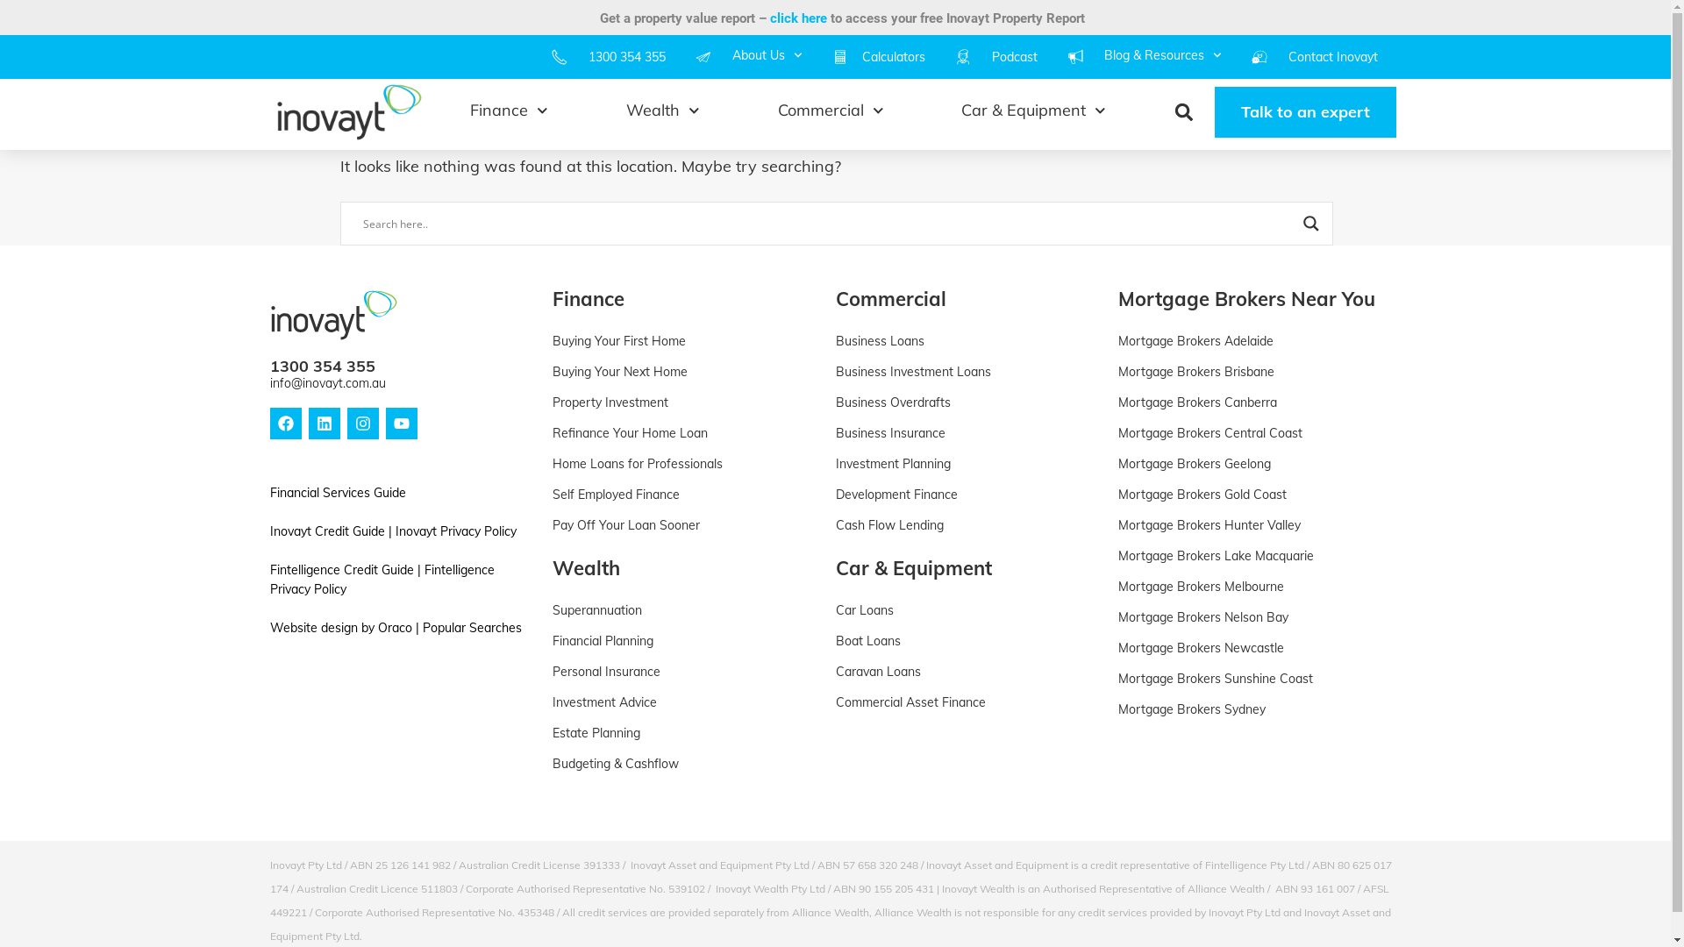  I want to click on Property Investment, so click(686, 403).